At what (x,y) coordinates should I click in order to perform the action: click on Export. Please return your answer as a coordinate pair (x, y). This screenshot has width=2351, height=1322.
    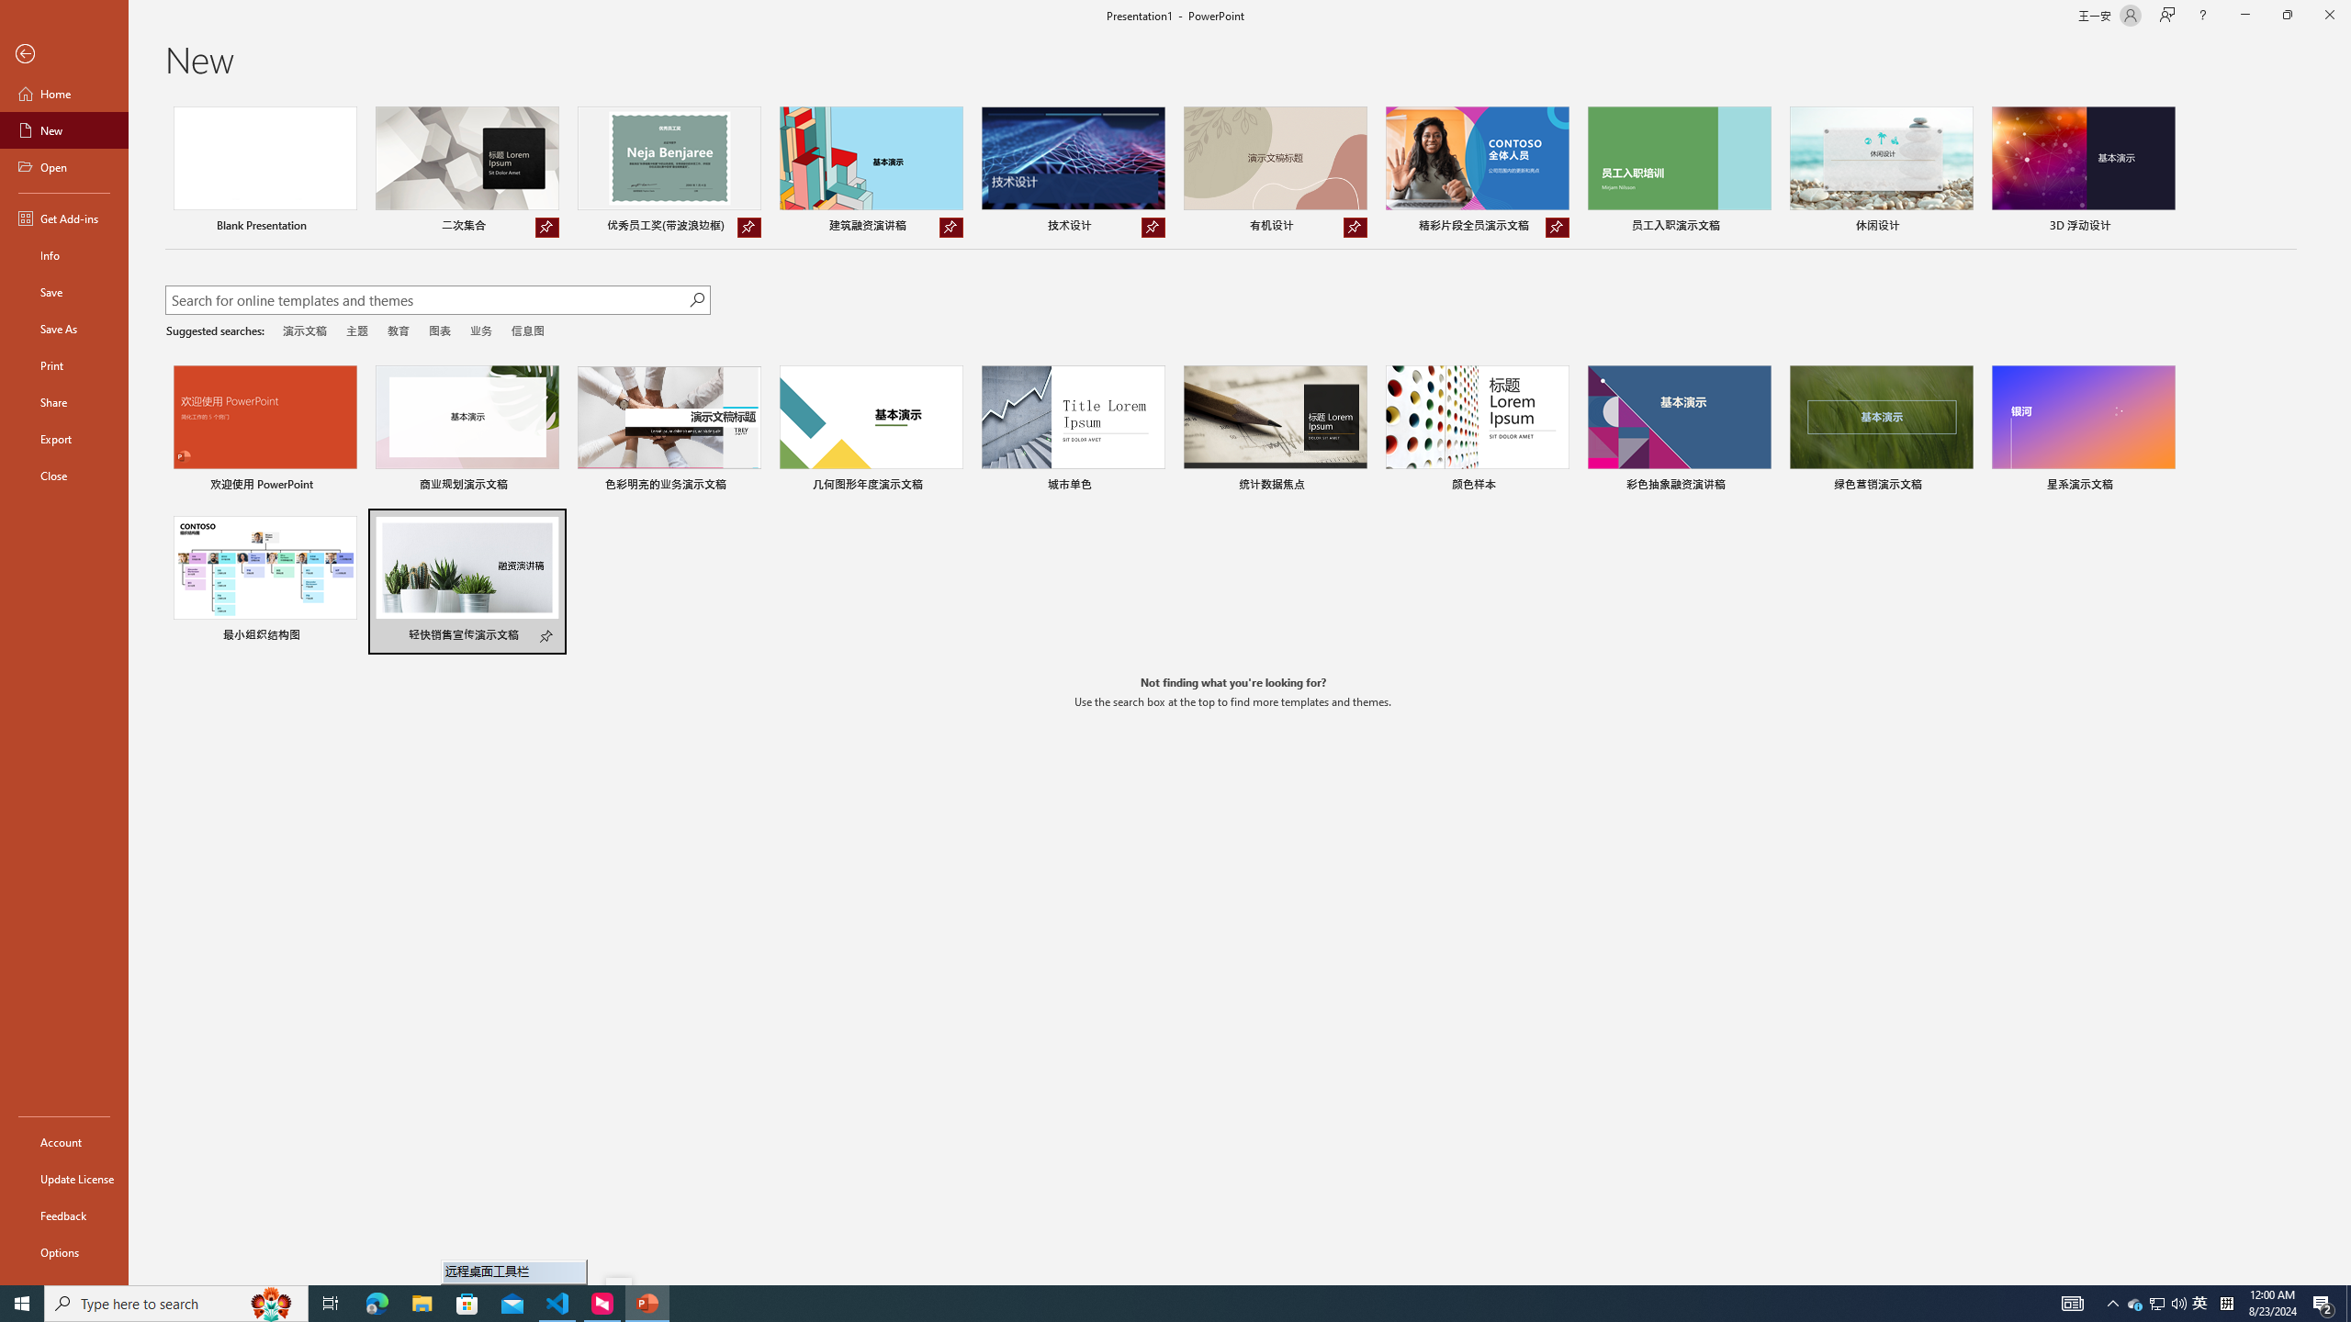
    Looking at the image, I should click on (64, 439).